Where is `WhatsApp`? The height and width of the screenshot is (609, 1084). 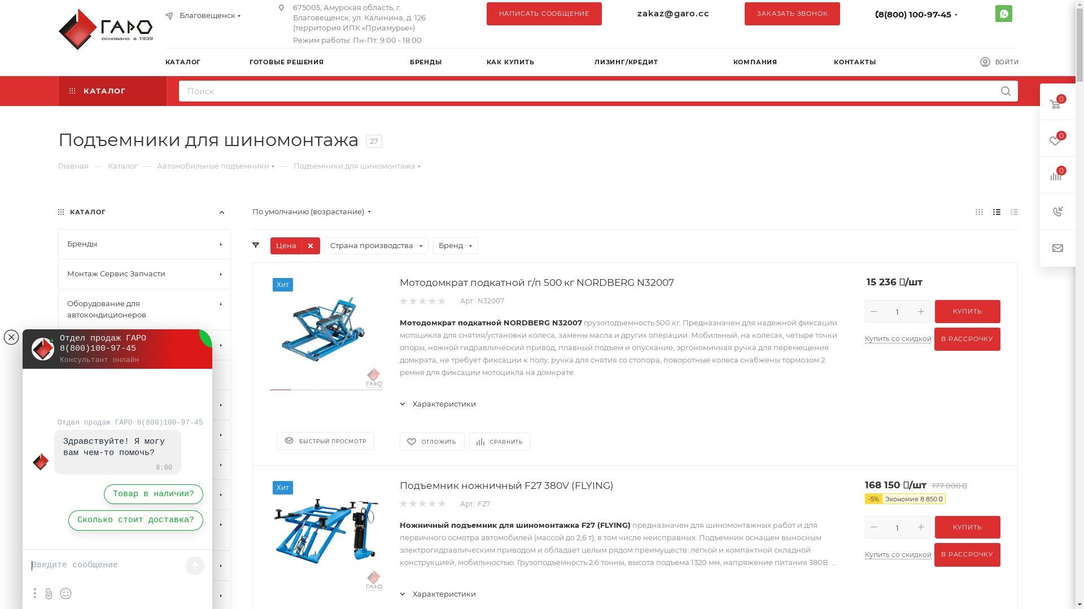
WhatsApp is located at coordinates (1003, 14).